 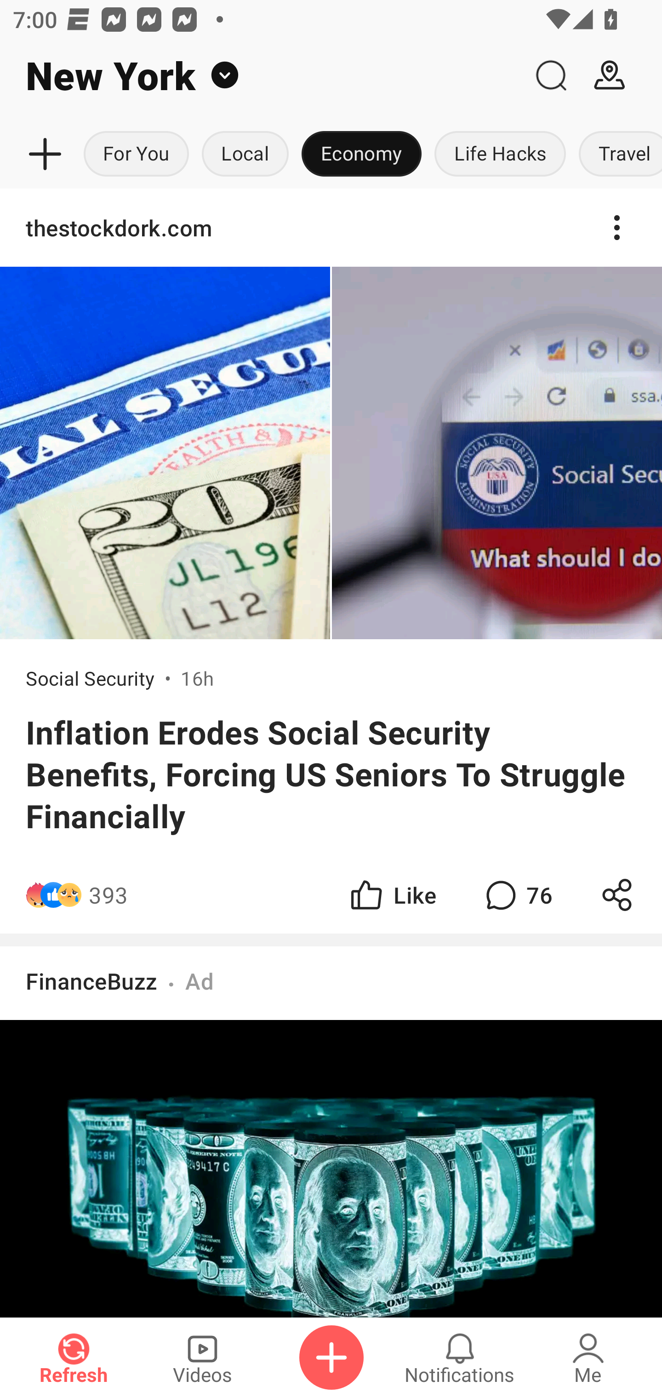 What do you see at coordinates (617, 155) in the screenshot?
I see `Travel` at bounding box center [617, 155].